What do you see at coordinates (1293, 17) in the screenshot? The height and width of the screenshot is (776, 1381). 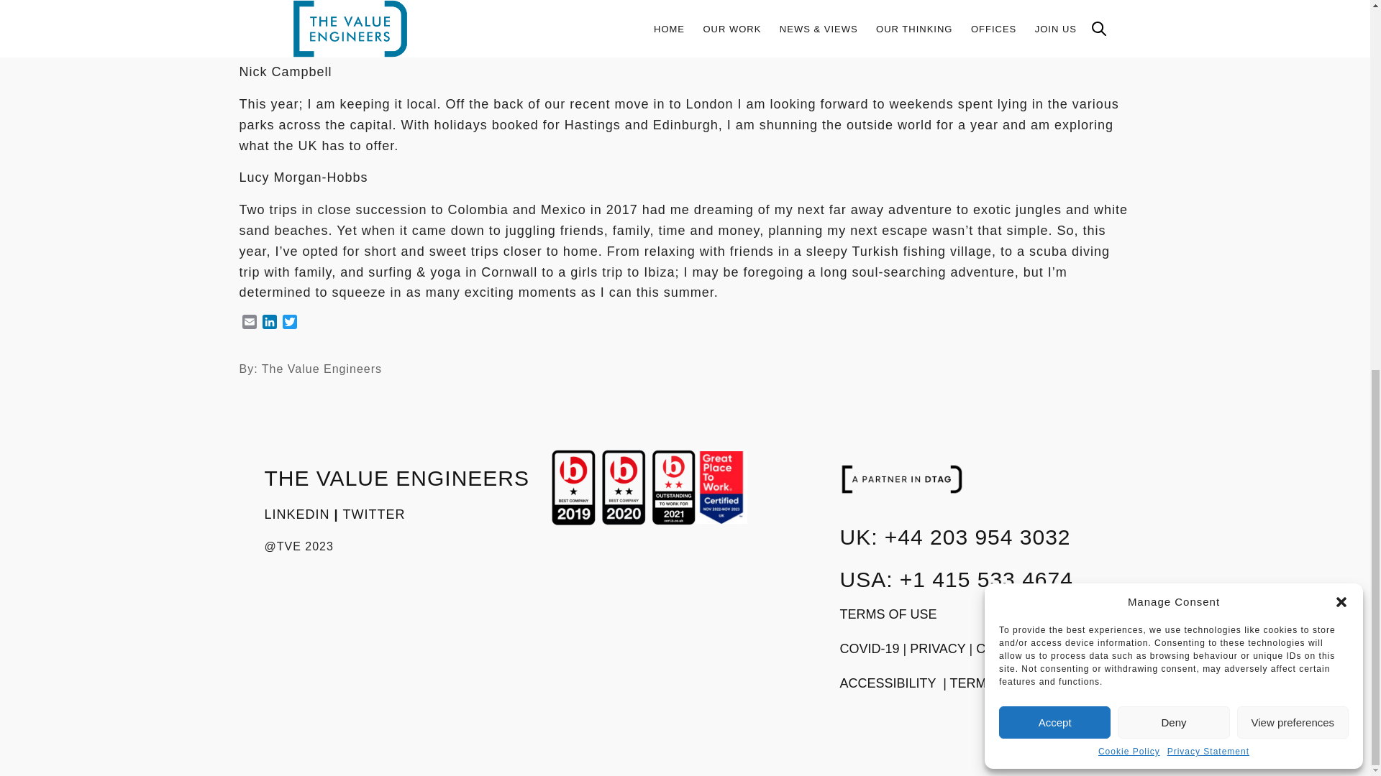 I see `View preferences` at bounding box center [1293, 17].